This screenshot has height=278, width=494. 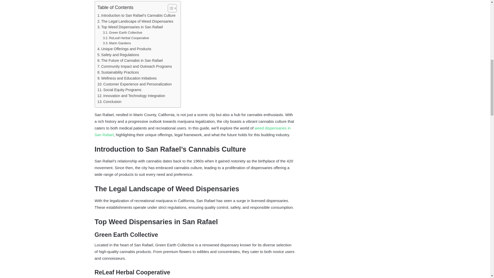 What do you see at coordinates (130, 60) in the screenshot?
I see `The Future of Cannabis in San Rafael` at bounding box center [130, 60].